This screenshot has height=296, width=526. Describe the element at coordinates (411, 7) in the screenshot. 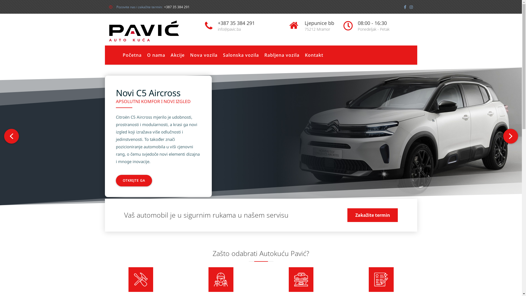

I see `instagram` at that location.